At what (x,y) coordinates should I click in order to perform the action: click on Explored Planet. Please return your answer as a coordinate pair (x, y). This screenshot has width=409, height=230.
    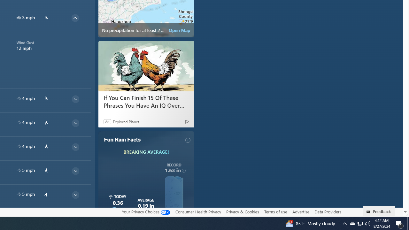
    Looking at the image, I should click on (126, 121).